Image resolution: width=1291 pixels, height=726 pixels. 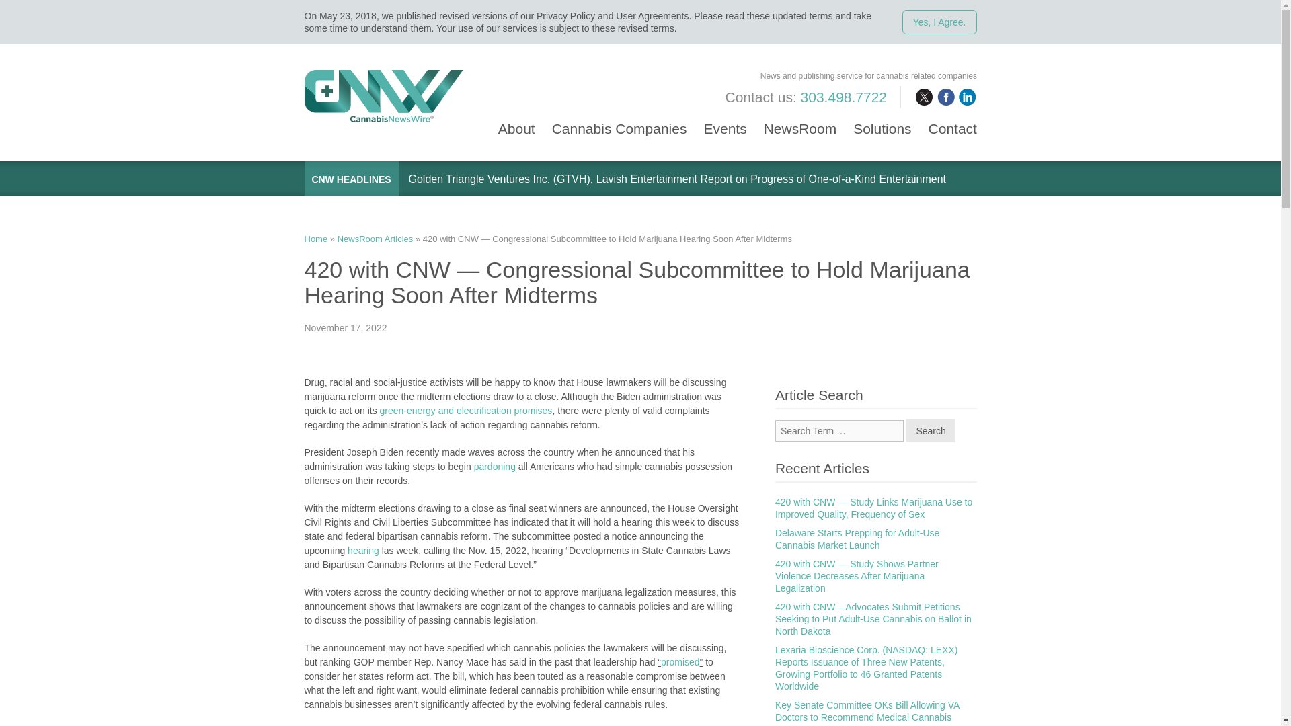 What do you see at coordinates (952, 121) in the screenshot?
I see `Contact` at bounding box center [952, 121].